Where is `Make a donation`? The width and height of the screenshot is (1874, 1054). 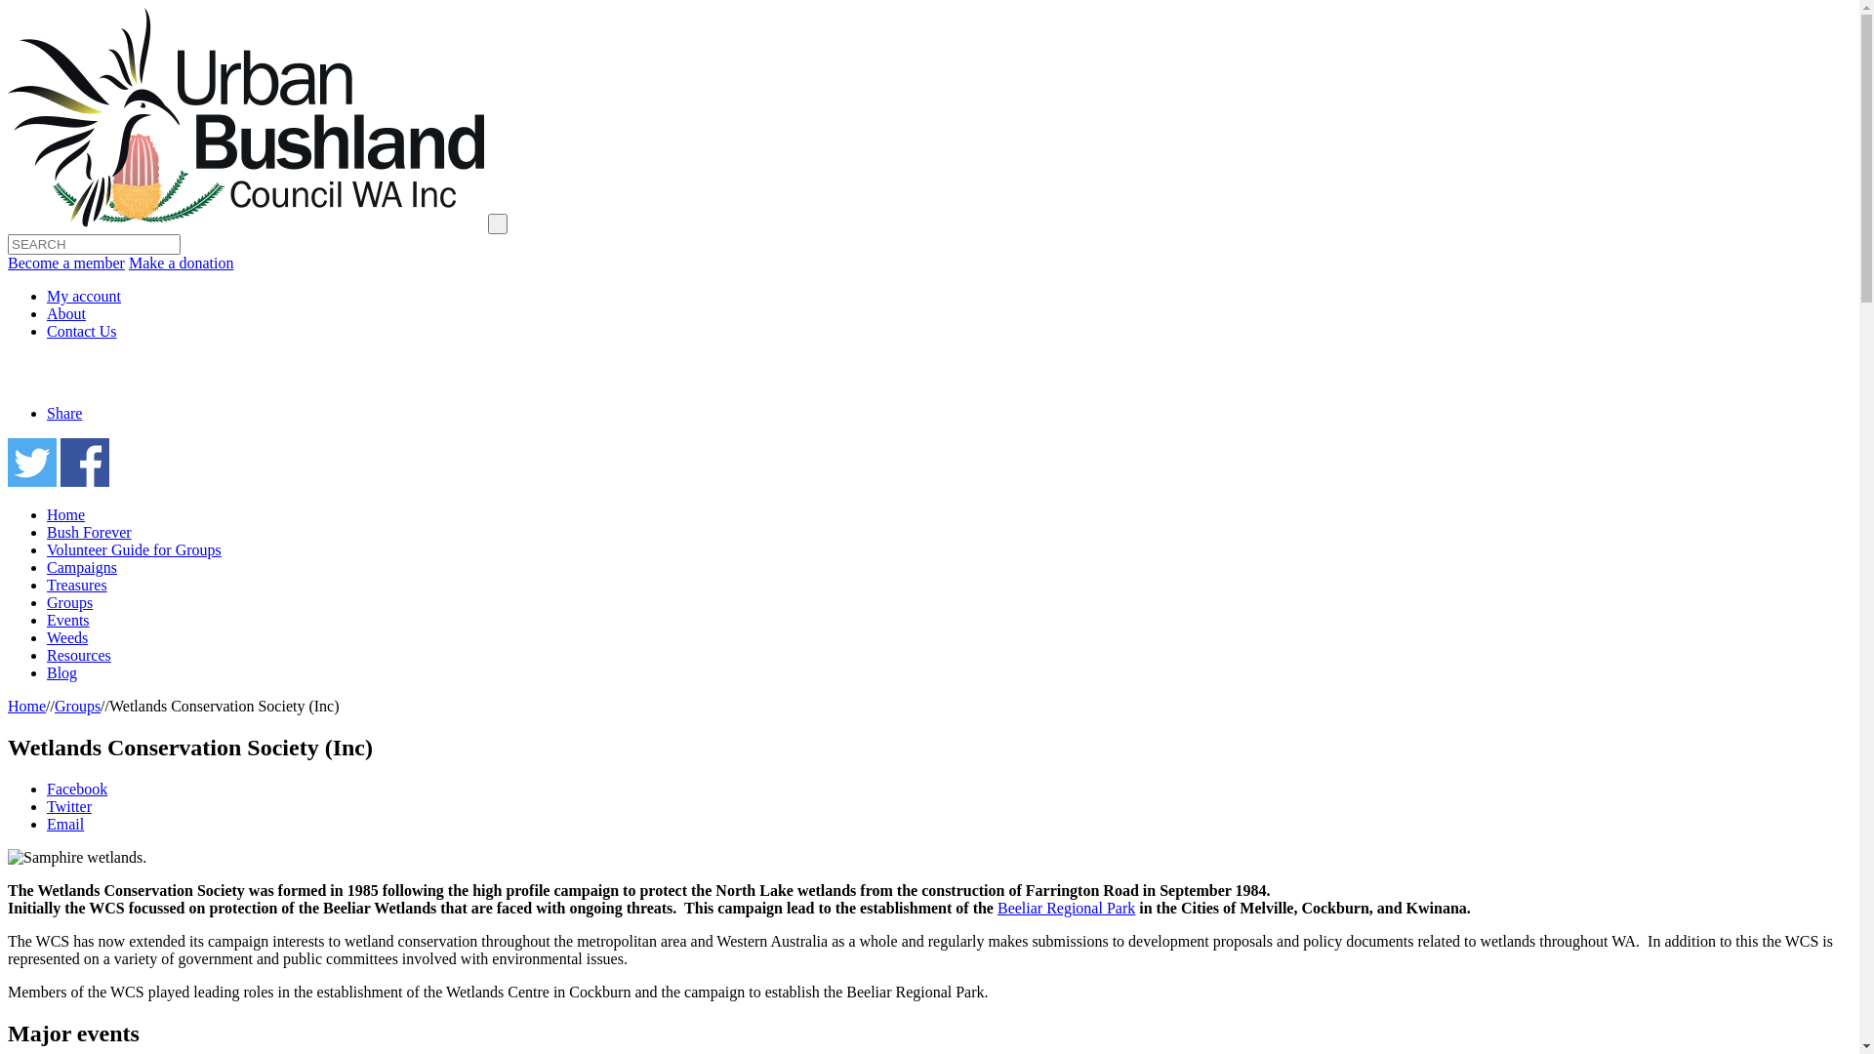 Make a donation is located at coordinates (182, 263).